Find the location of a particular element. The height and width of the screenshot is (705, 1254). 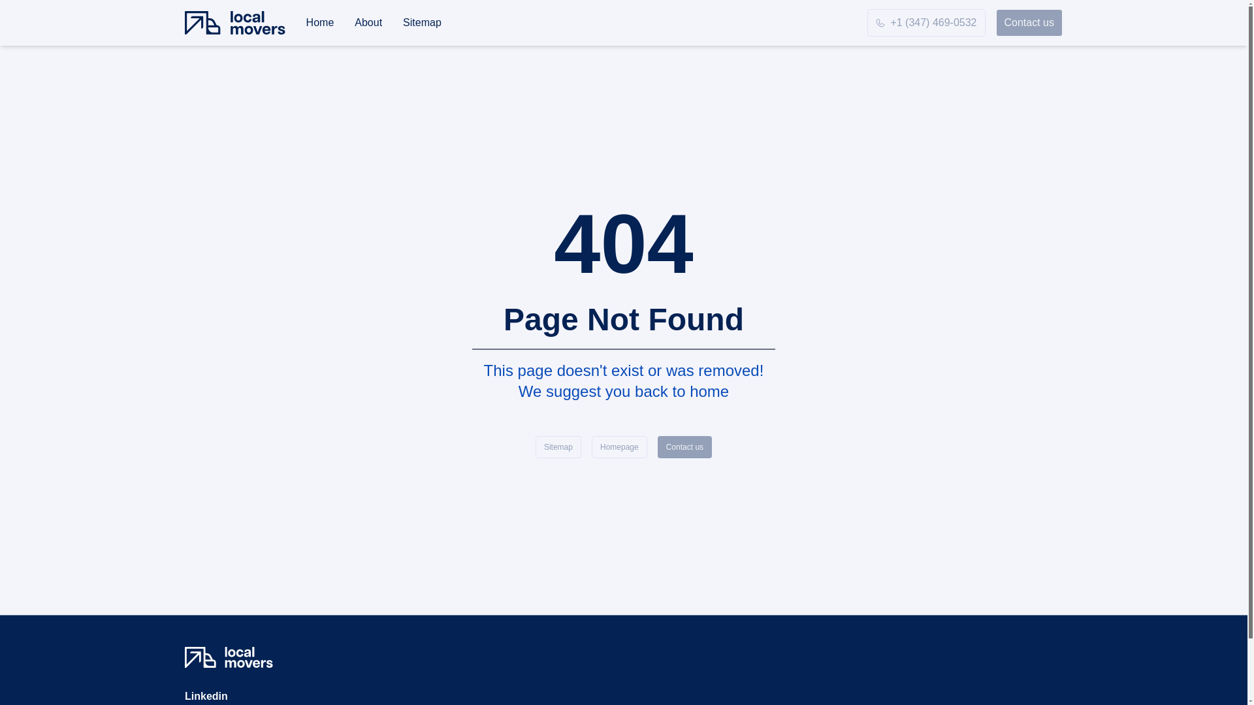

Homepage is located at coordinates (619, 447).